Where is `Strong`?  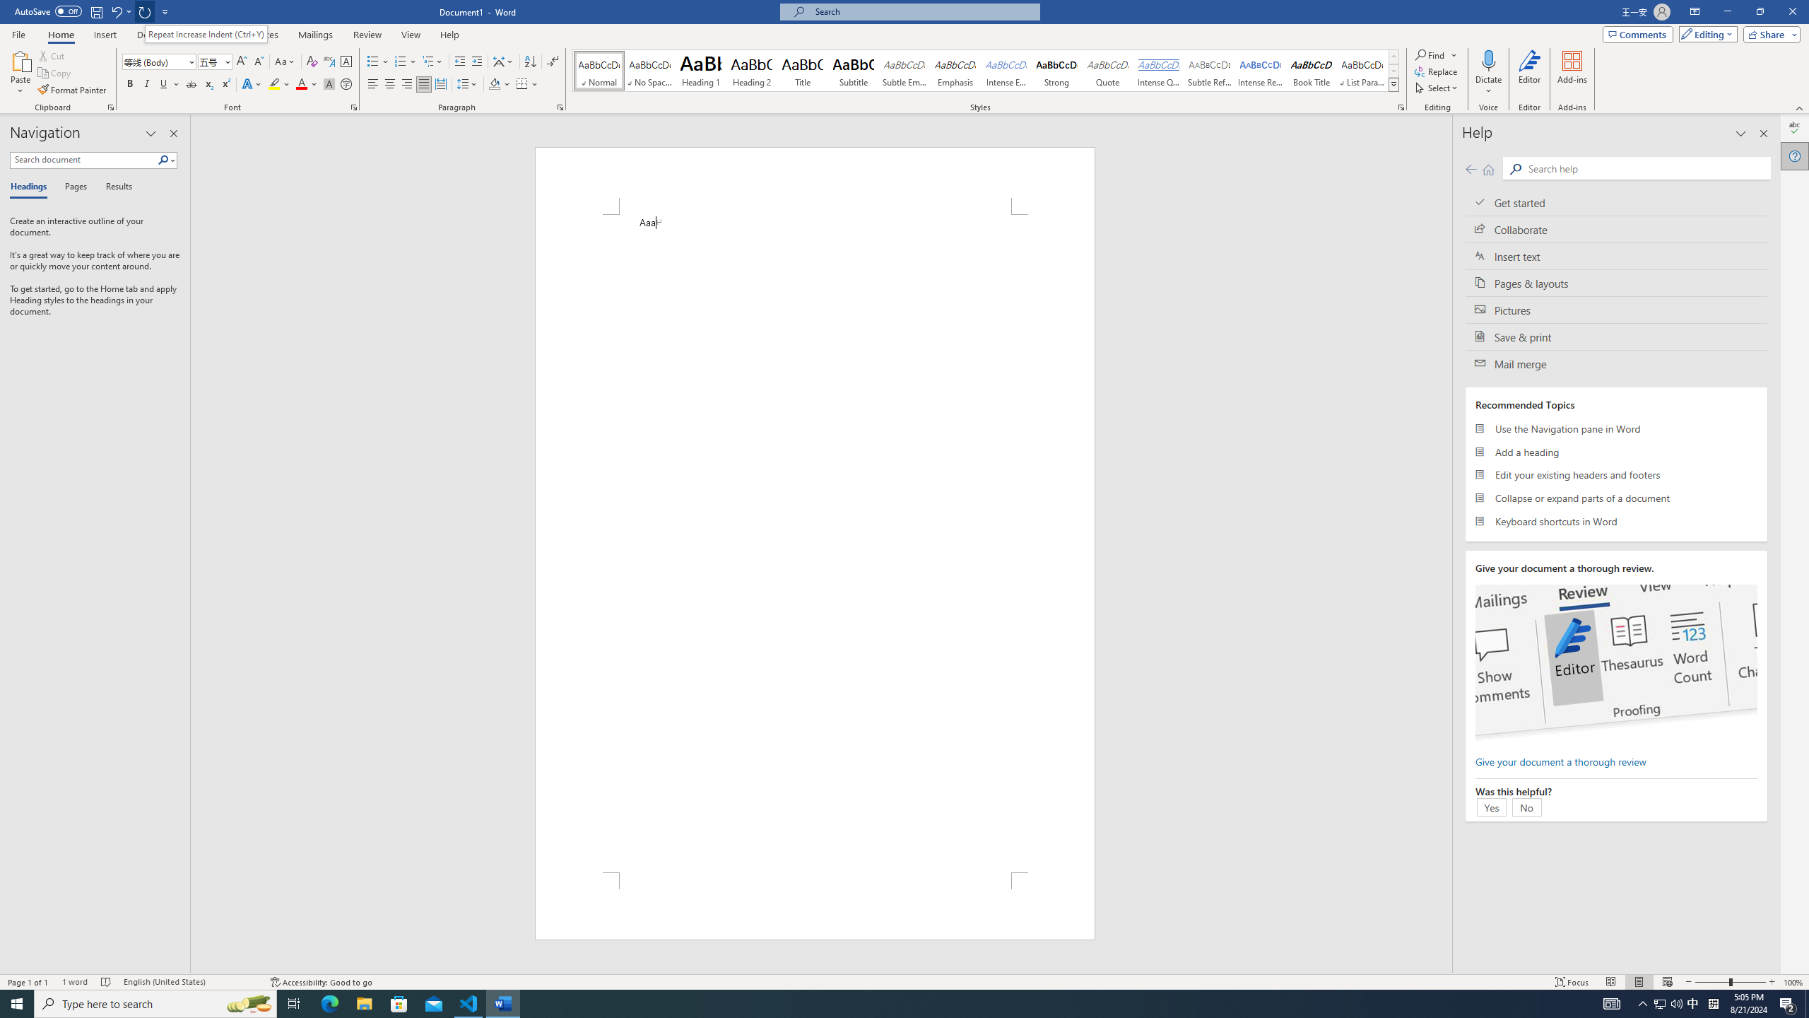
Strong is located at coordinates (1056, 71).